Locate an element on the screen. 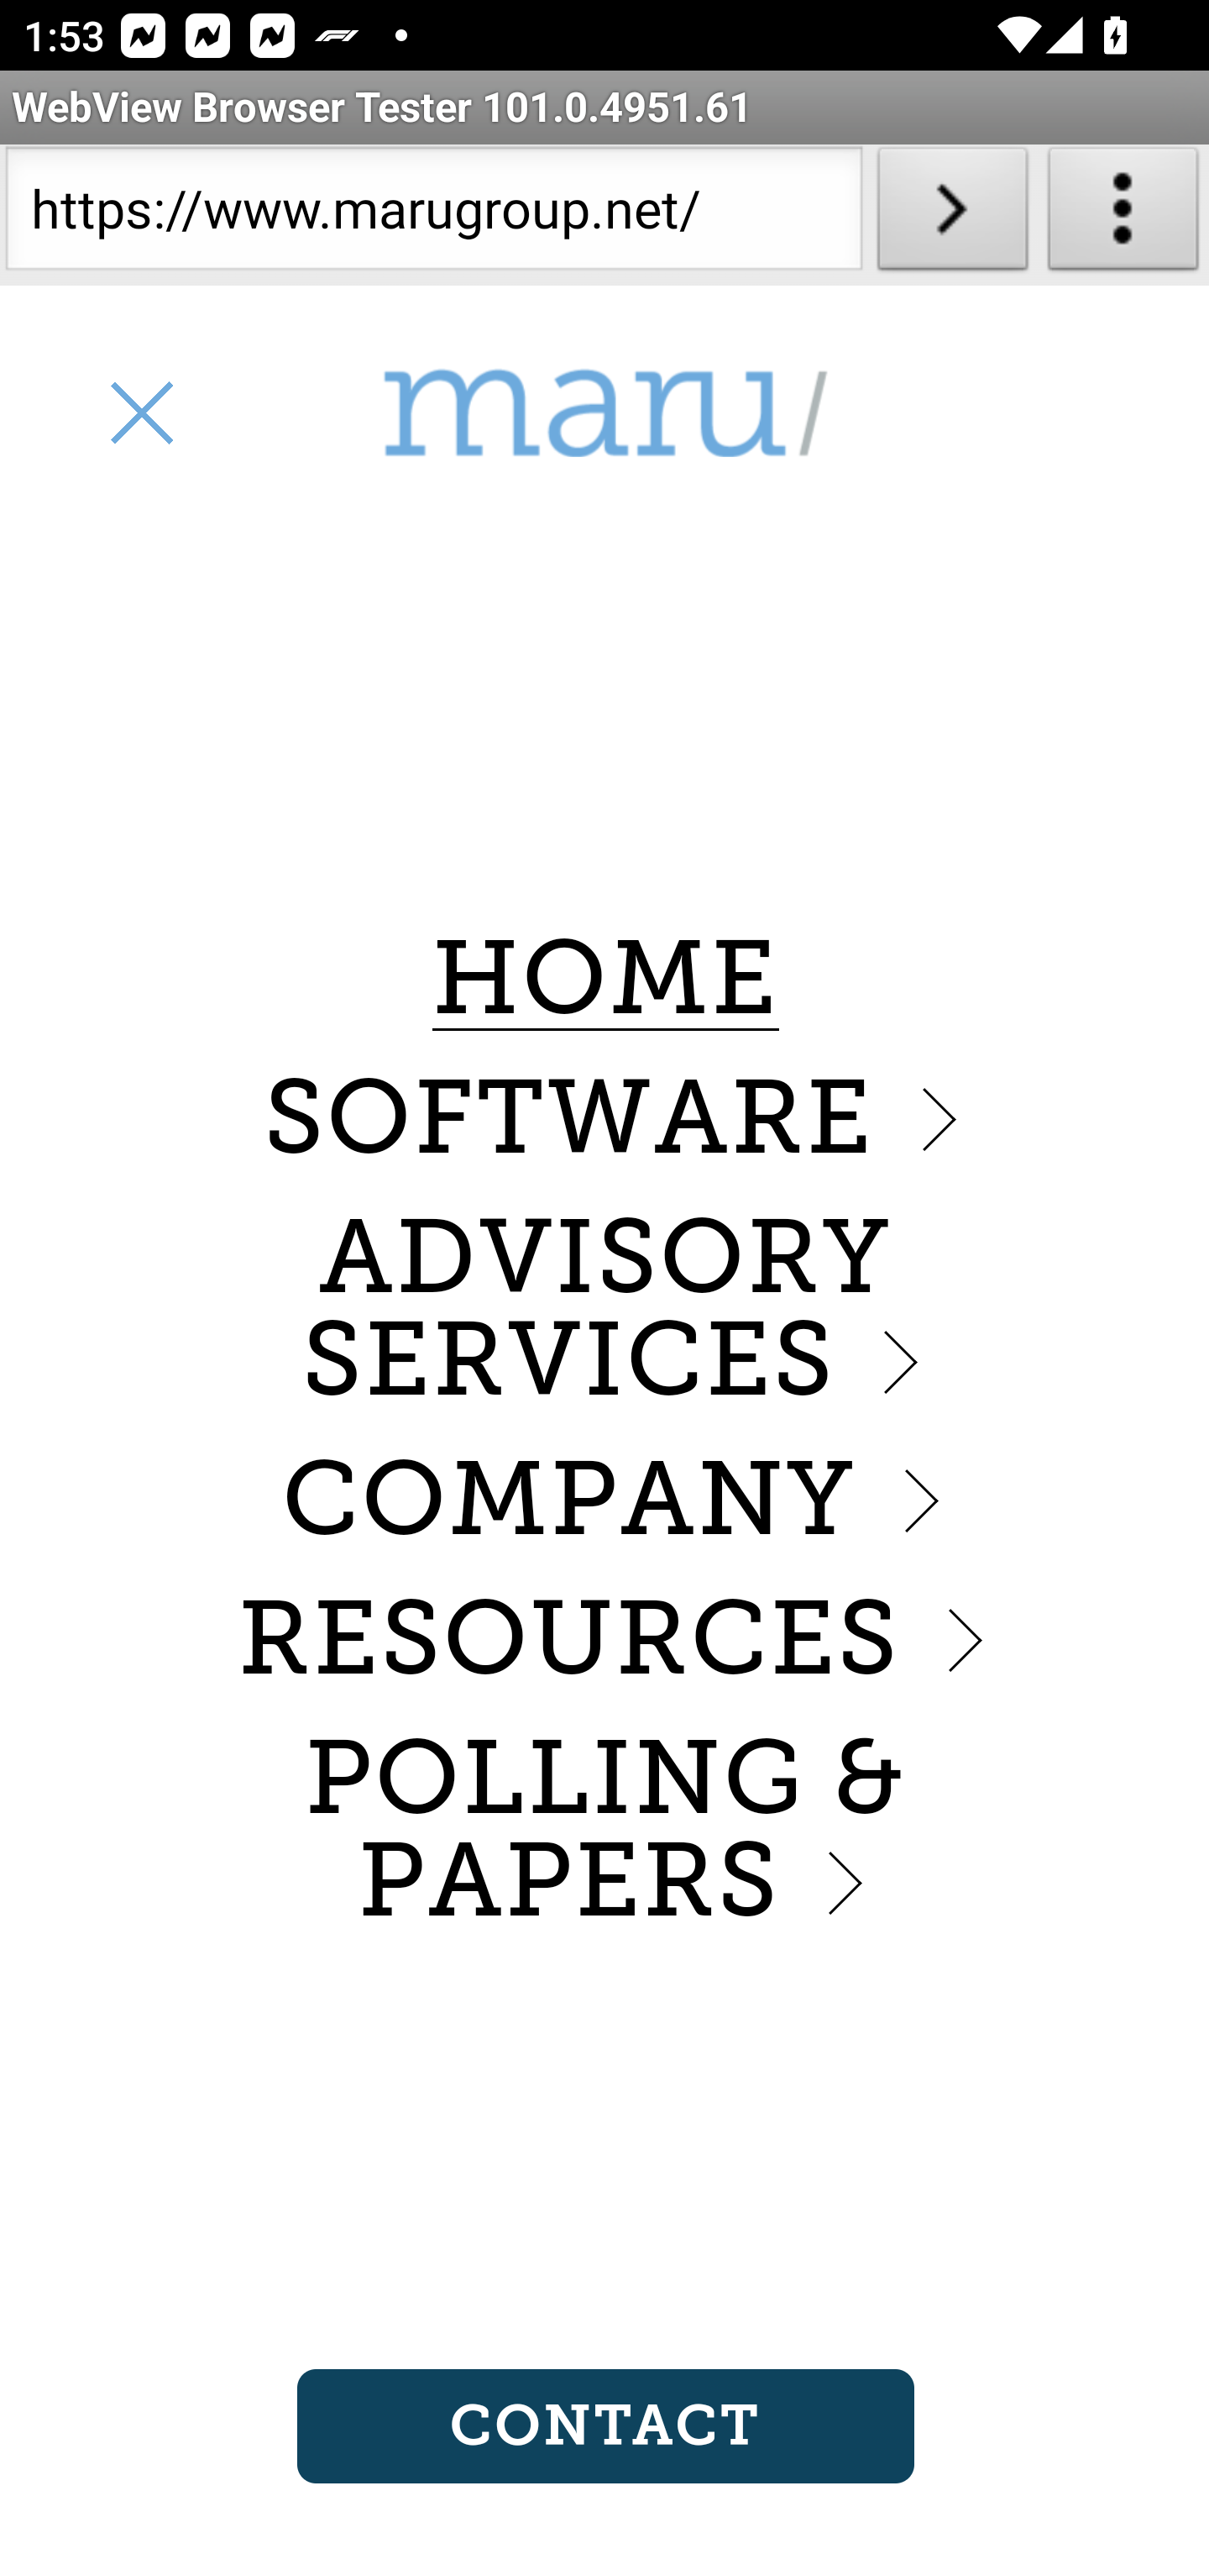 This screenshot has height=2554, width=1209. https://www.marugroup.net/ is located at coordinates (433, 215).